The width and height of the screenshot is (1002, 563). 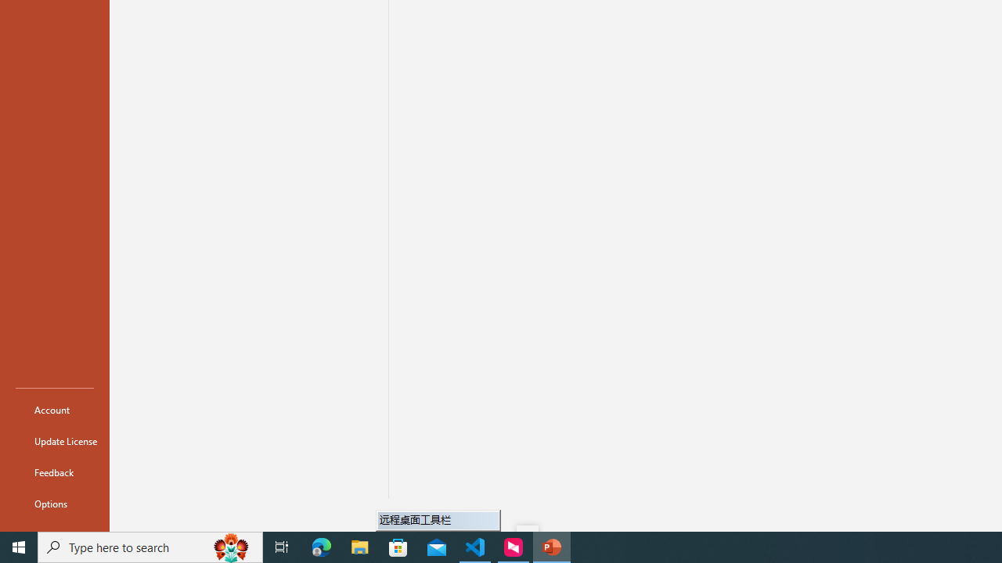 What do you see at coordinates (55, 504) in the screenshot?
I see `Options` at bounding box center [55, 504].